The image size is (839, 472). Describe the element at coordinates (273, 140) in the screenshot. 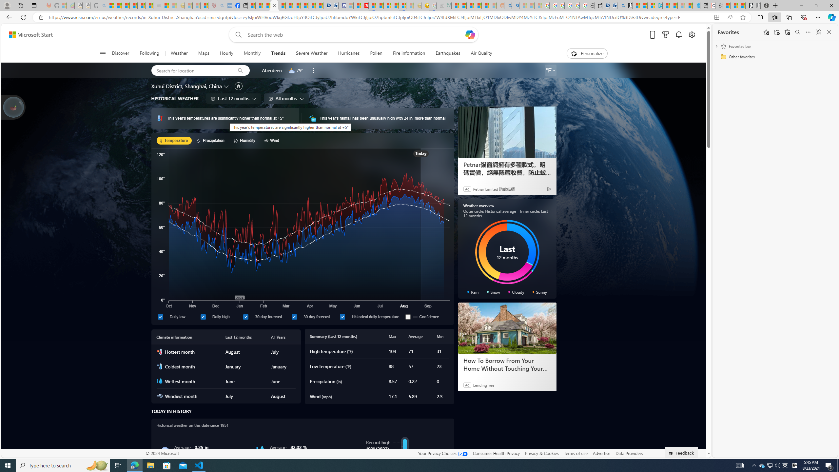

I see `Wind` at that location.